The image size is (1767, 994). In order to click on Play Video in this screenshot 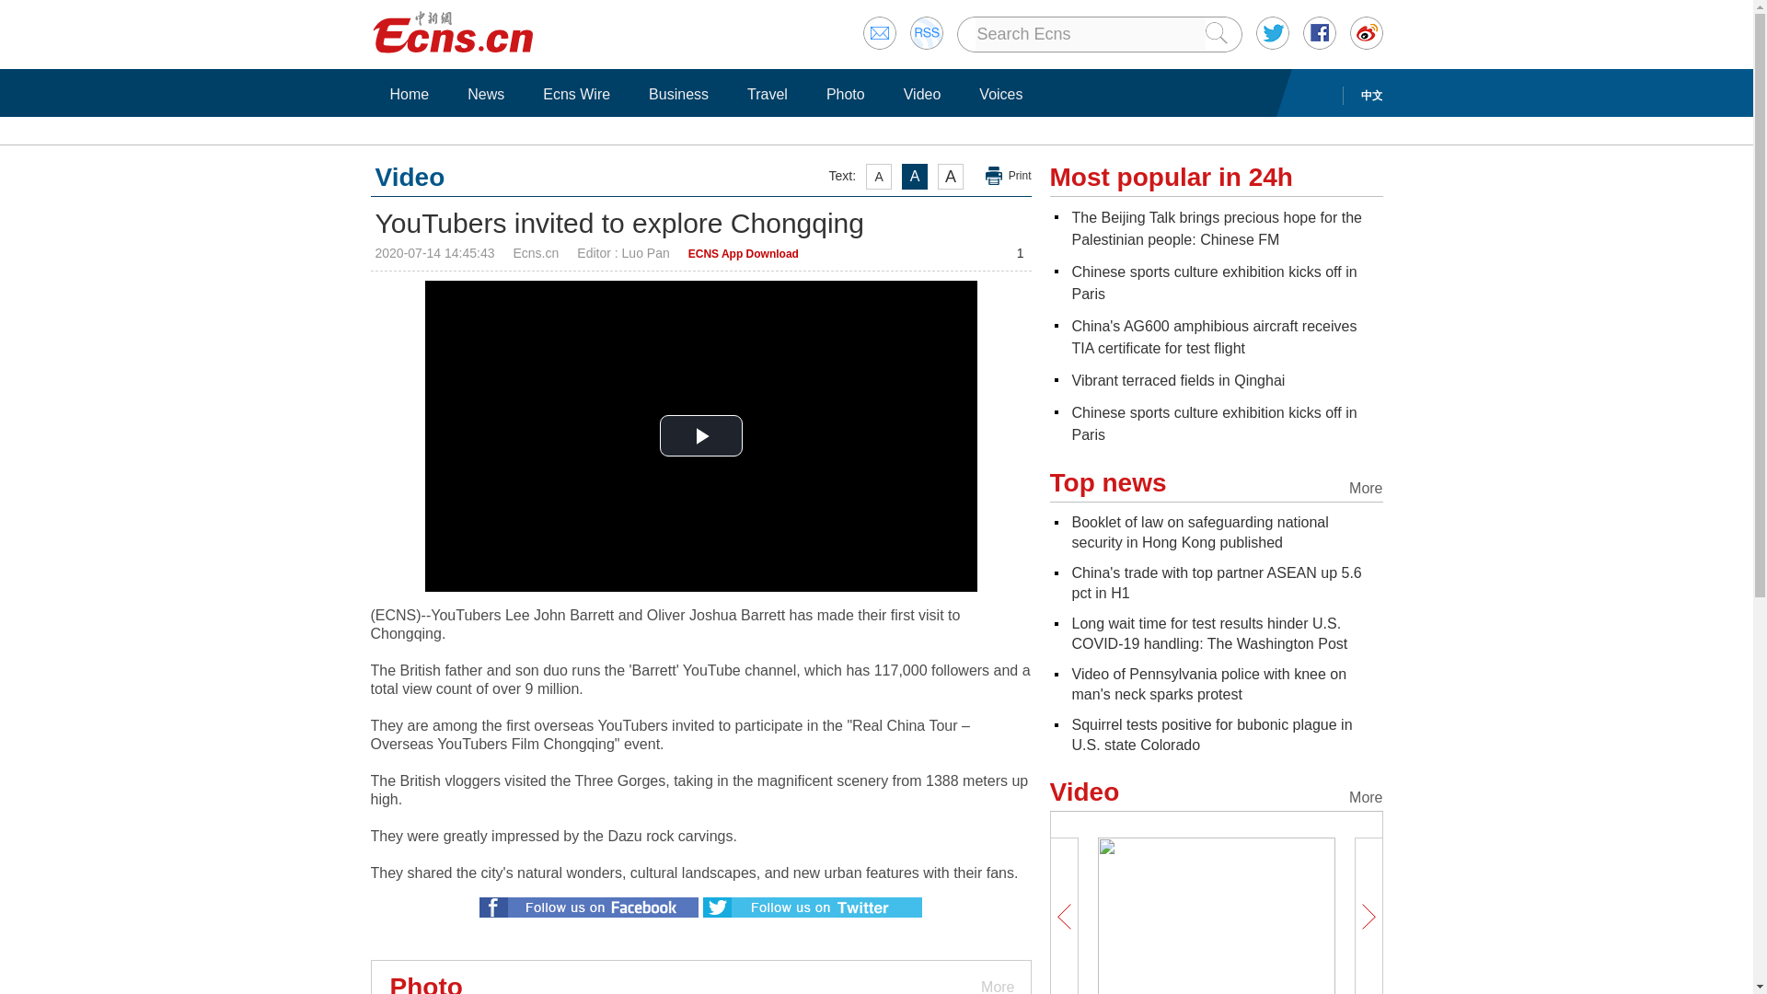, I will do `click(700, 435)`.